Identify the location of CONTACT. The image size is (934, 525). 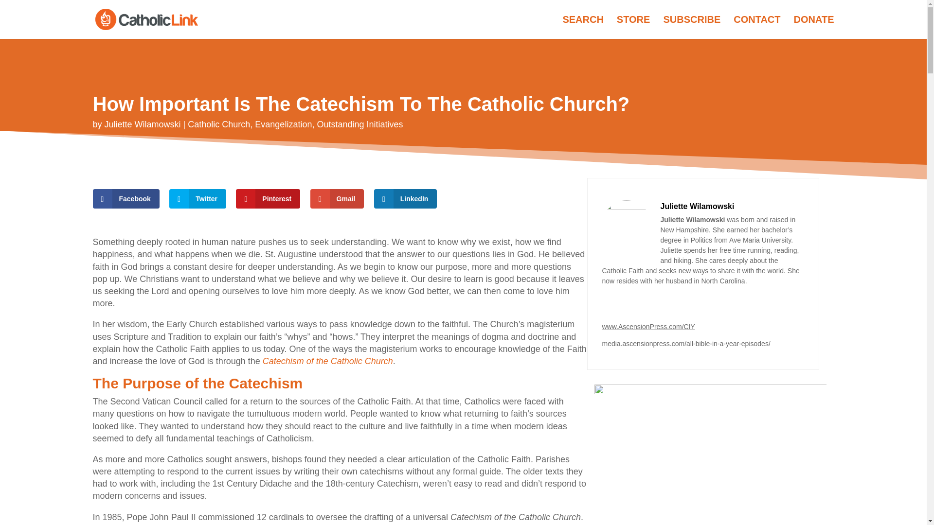
(756, 27).